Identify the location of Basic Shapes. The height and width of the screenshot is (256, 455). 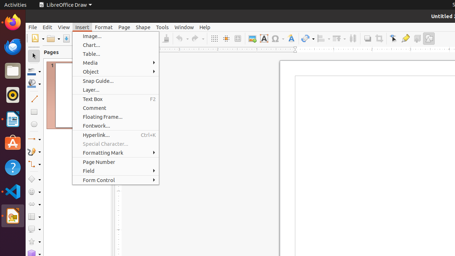
(34, 179).